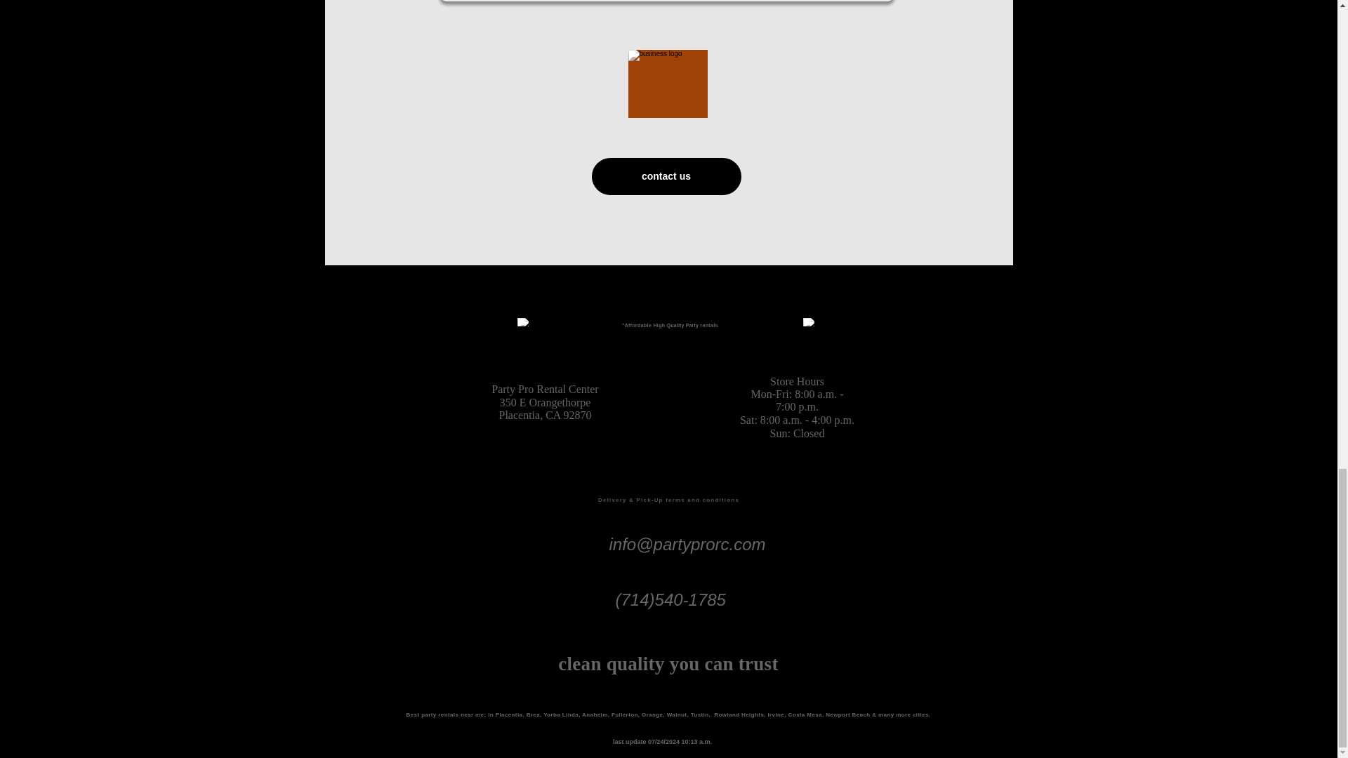  Describe the element at coordinates (524, 321) in the screenshot. I see `pp logo.jpg` at that location.